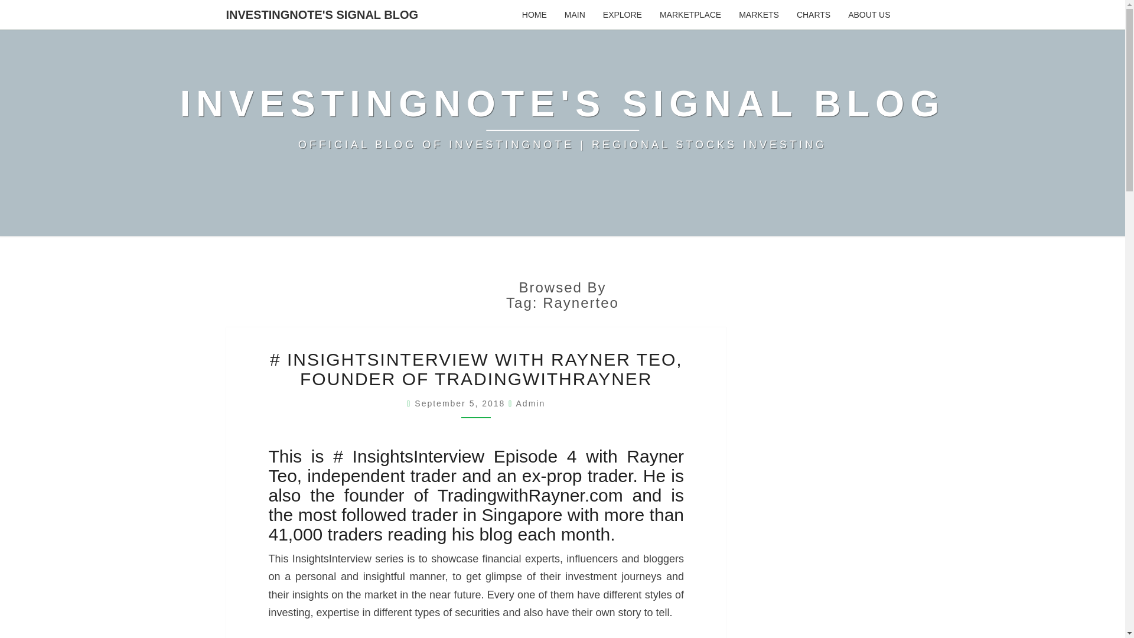  I want to click on Home, so click(534, 14).